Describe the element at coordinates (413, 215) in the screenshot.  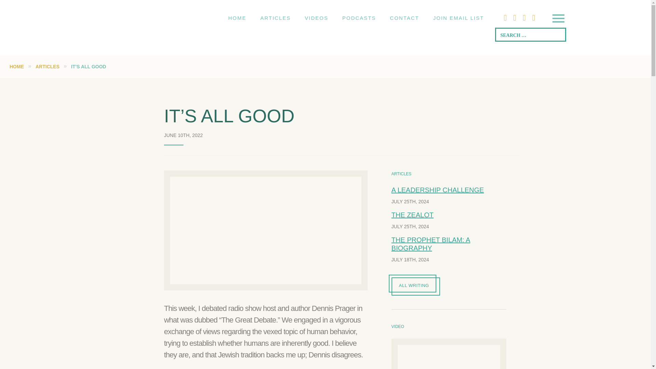
I see `THE ZEALOT` at that location.